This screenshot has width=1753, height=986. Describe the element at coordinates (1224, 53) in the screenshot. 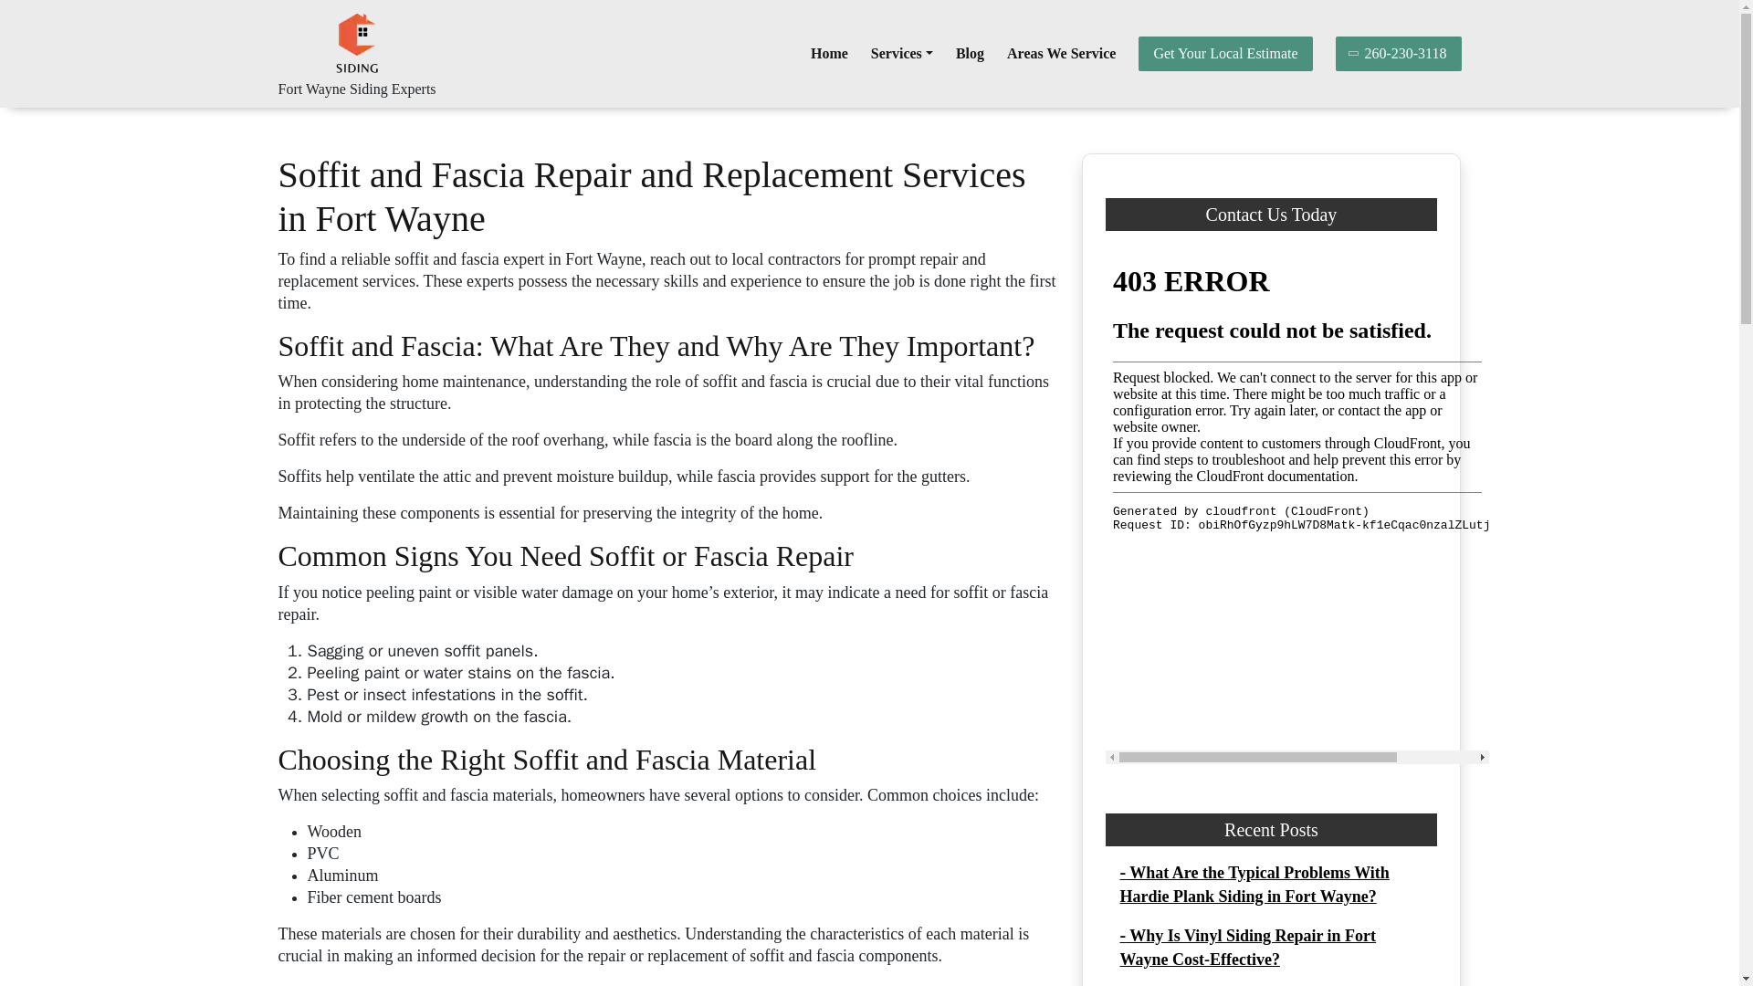

I see `Get Your Local Estimate` at that location.